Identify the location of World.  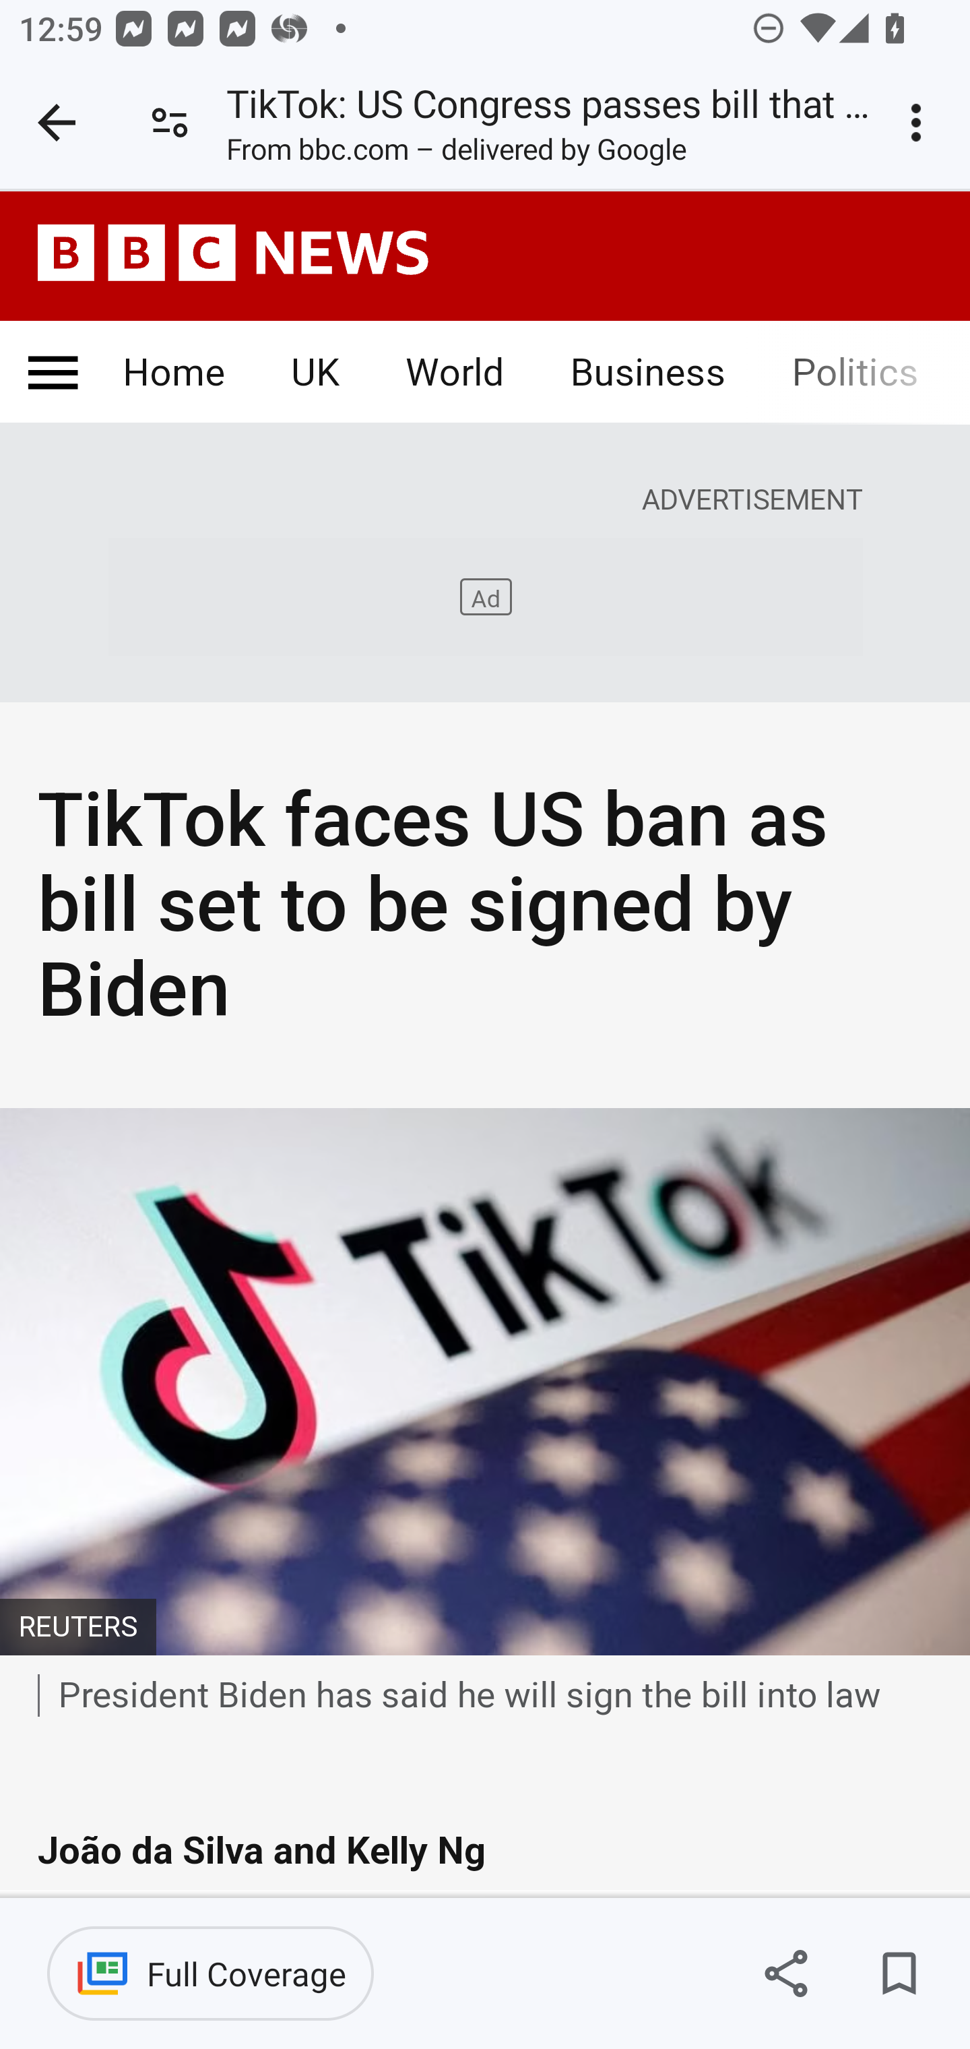
(456, 373).